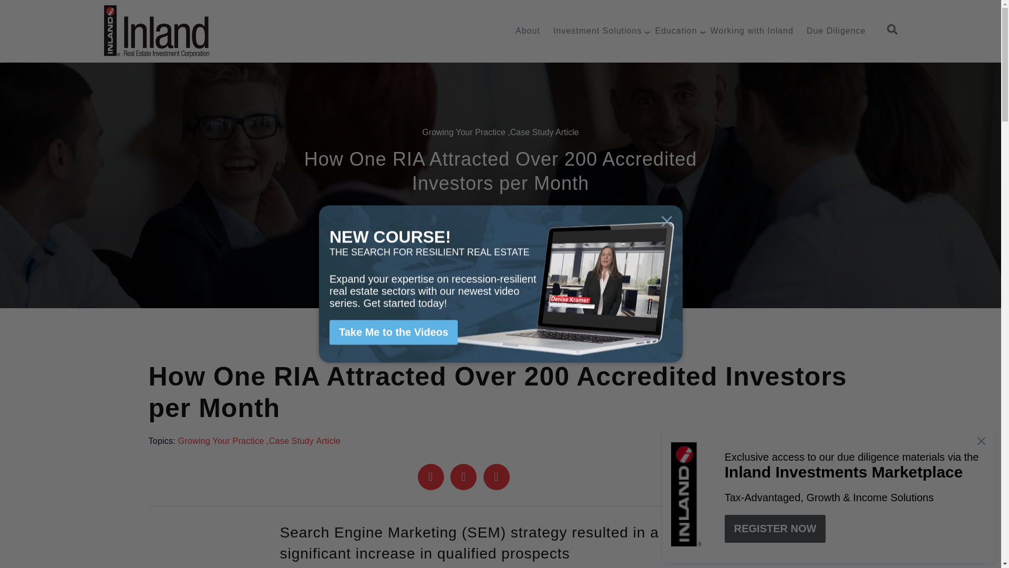 This screenshot has height=568, width=1009. I want to click on ,Case Study, so click(530, 133).